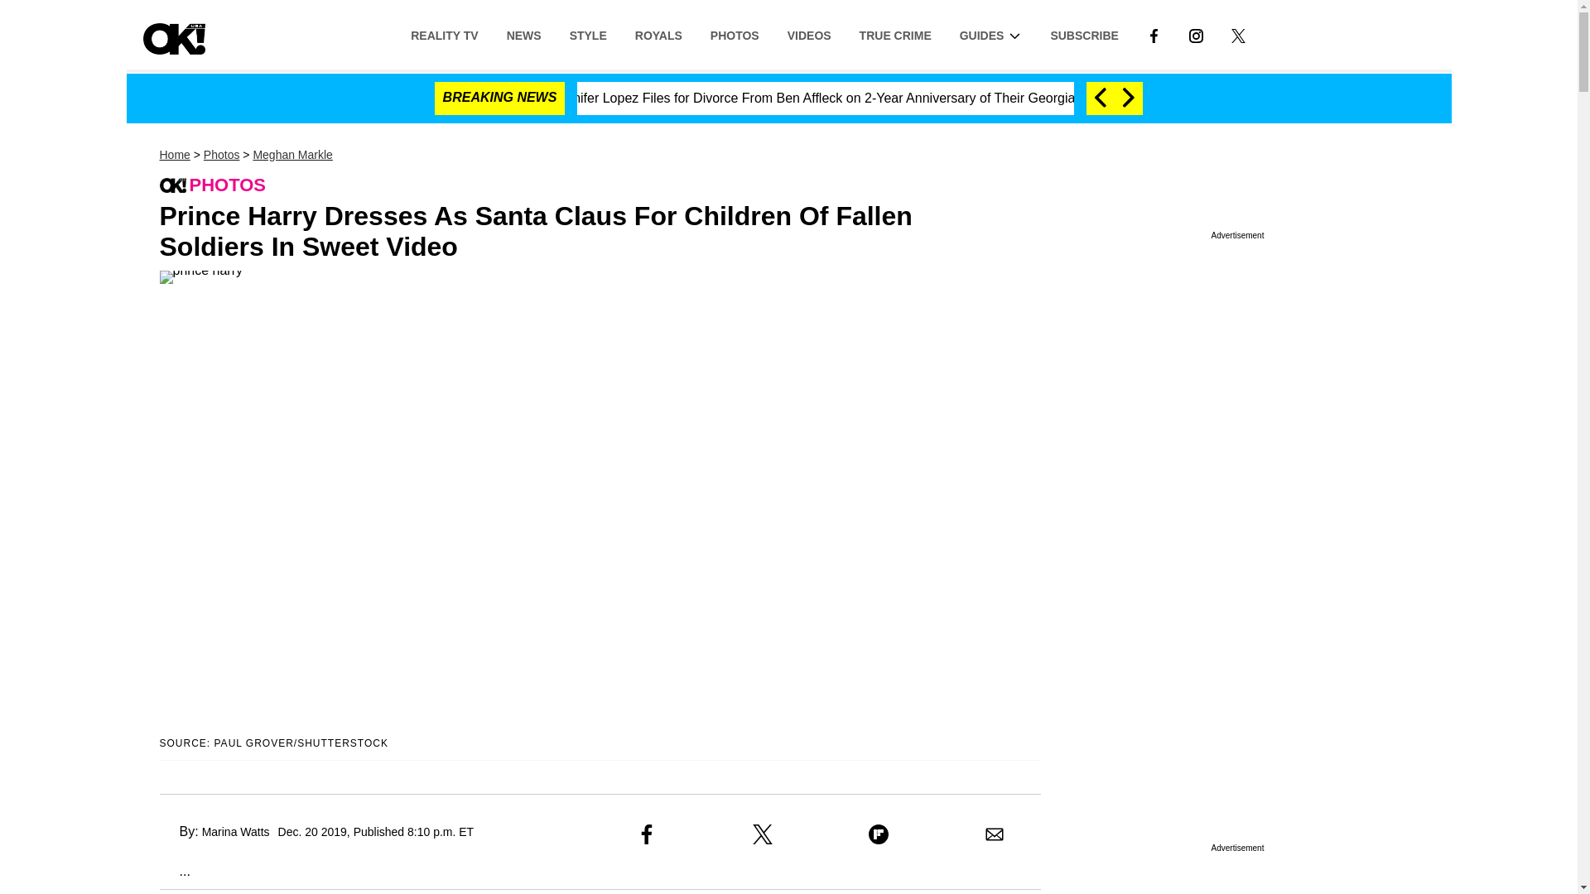 This screenshot has width=1590, height=894. Describe the element at coordinates (1196, 34) in the screenshot. I see `Link to Instagram` at that location.